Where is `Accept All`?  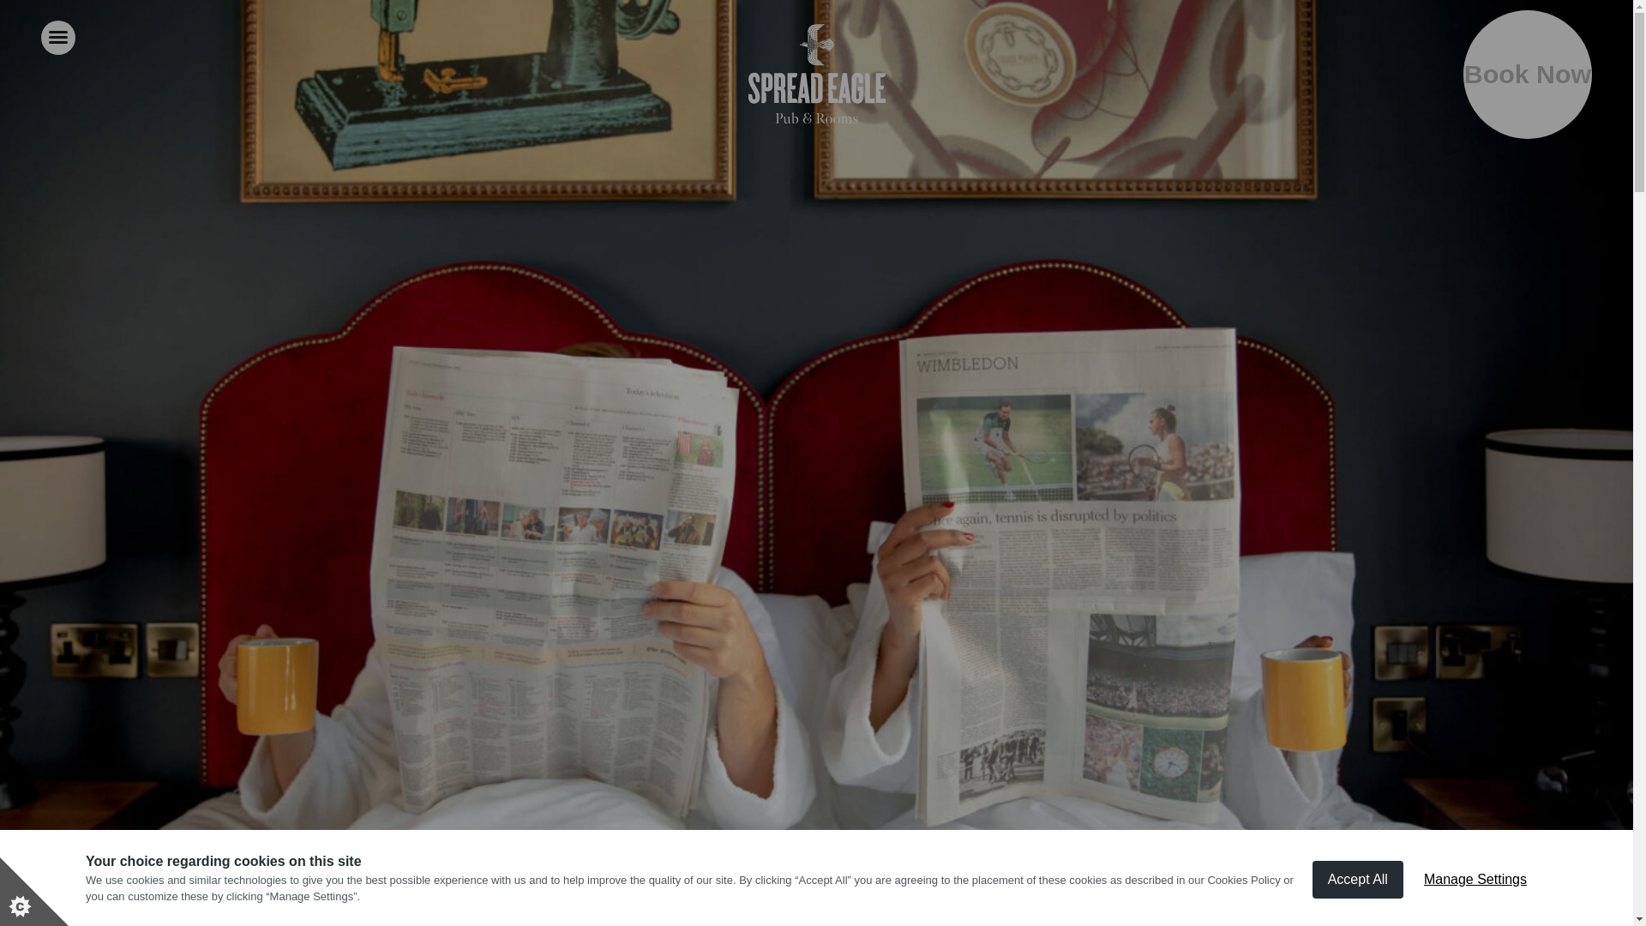
Accept All is located at coordinates (1358, 922).